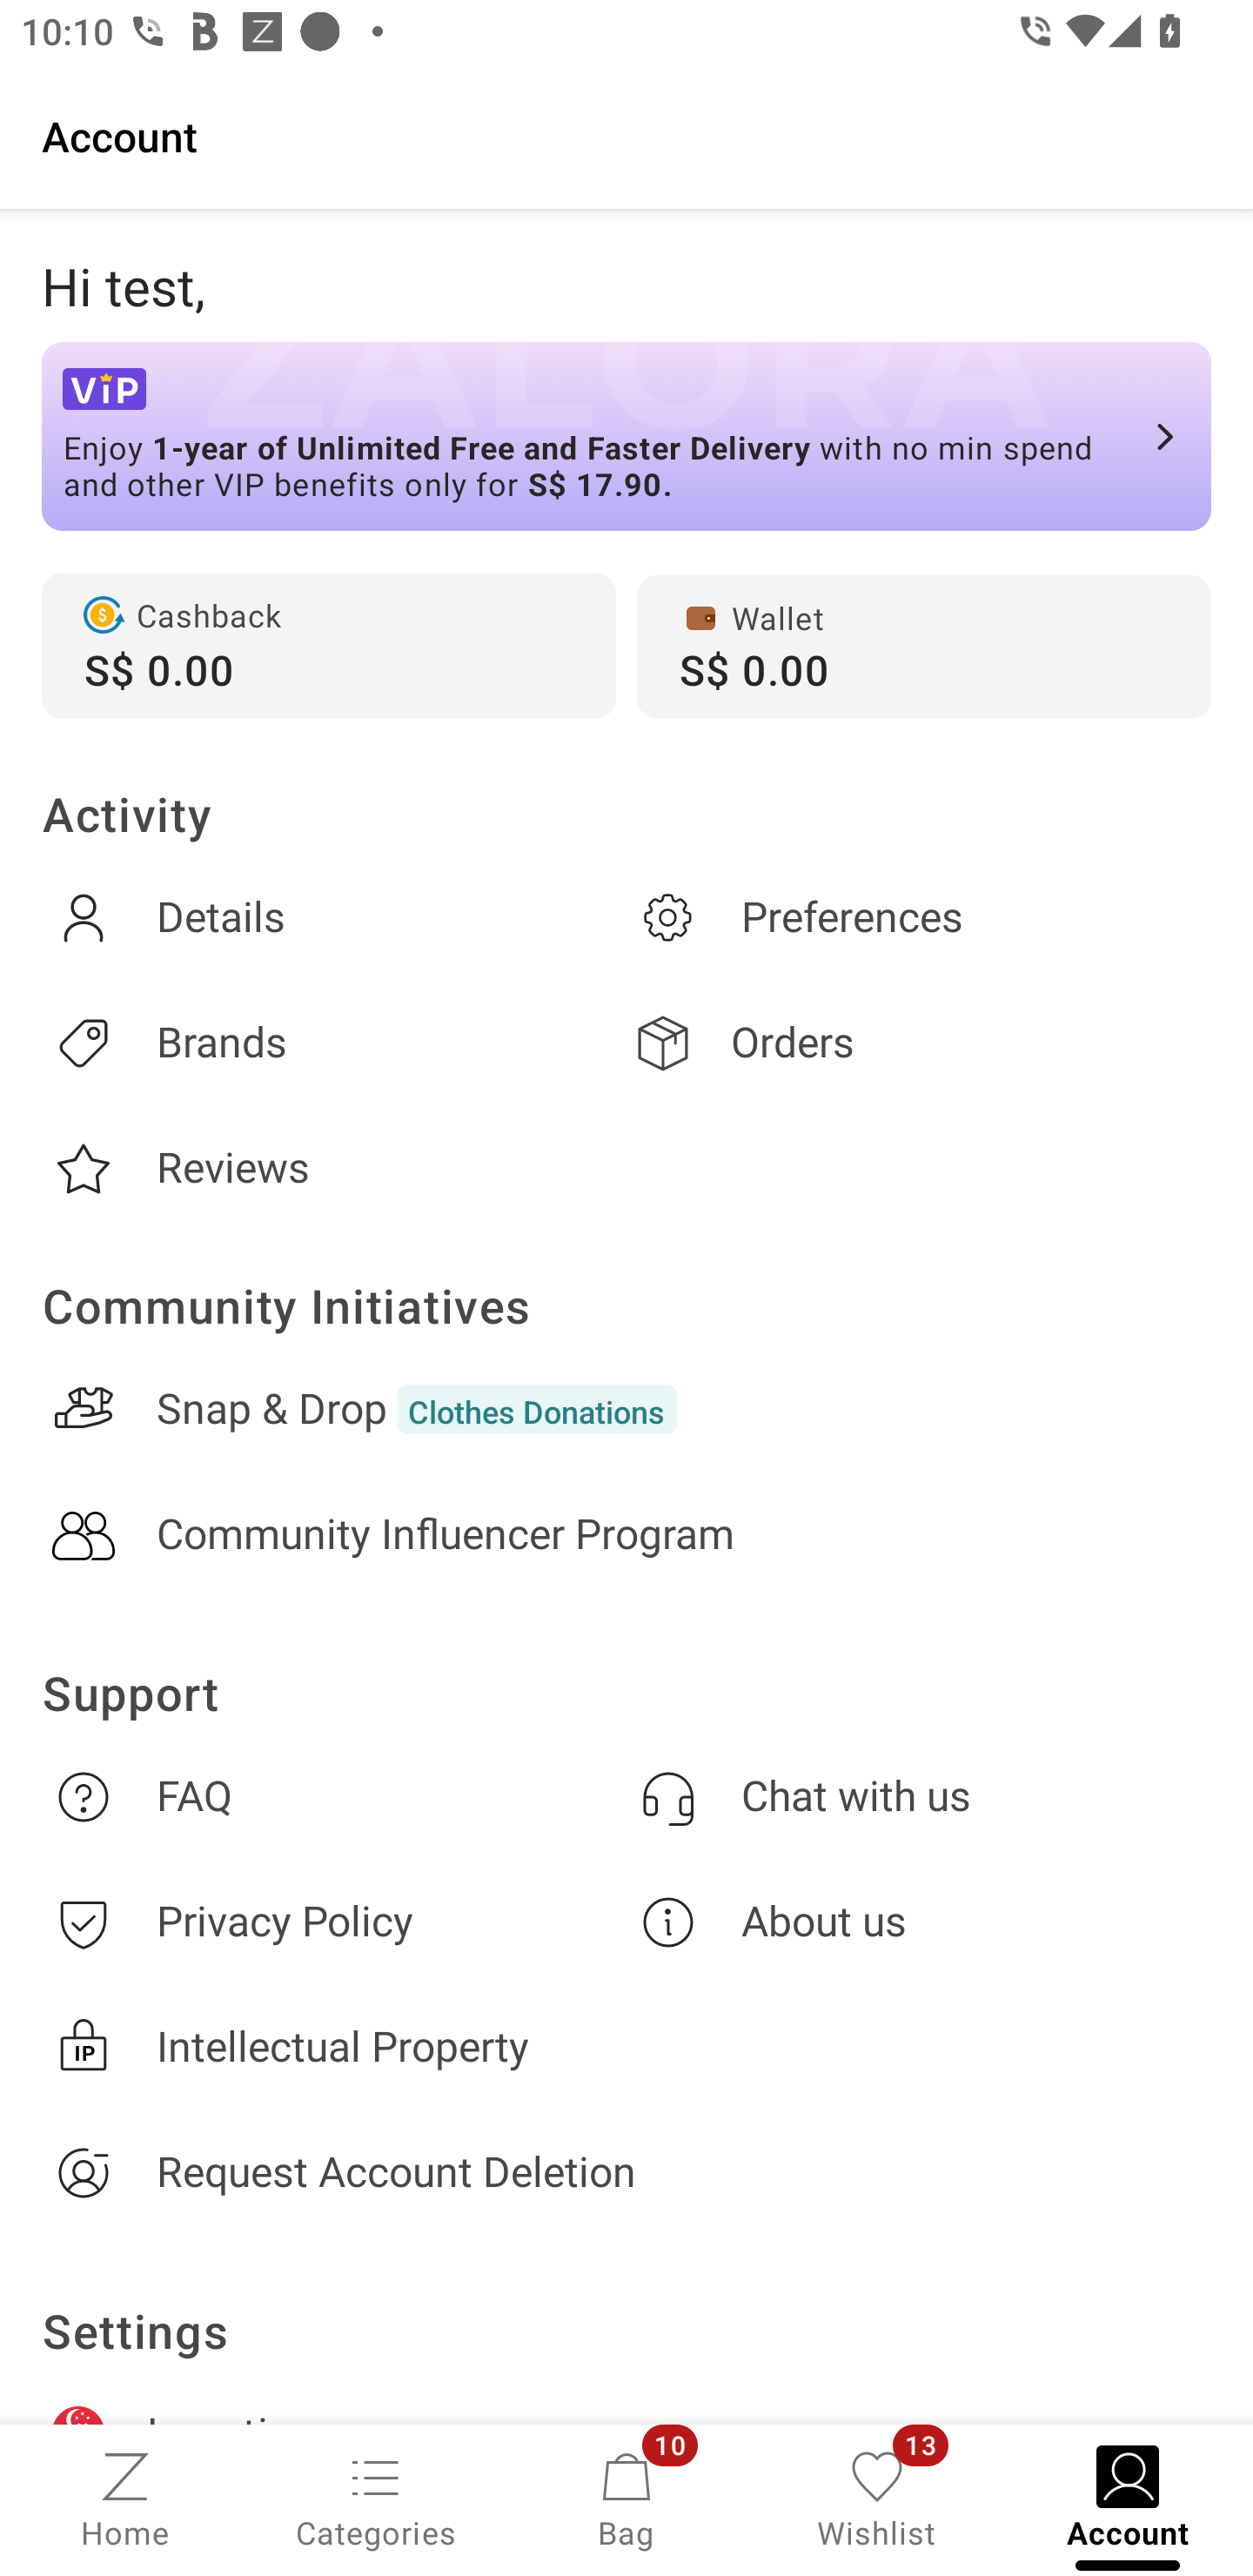 The image size is (1253, 2576). Describe the element at coordinates (919, 917) in the screenshot. I see `Preferences` at that location.